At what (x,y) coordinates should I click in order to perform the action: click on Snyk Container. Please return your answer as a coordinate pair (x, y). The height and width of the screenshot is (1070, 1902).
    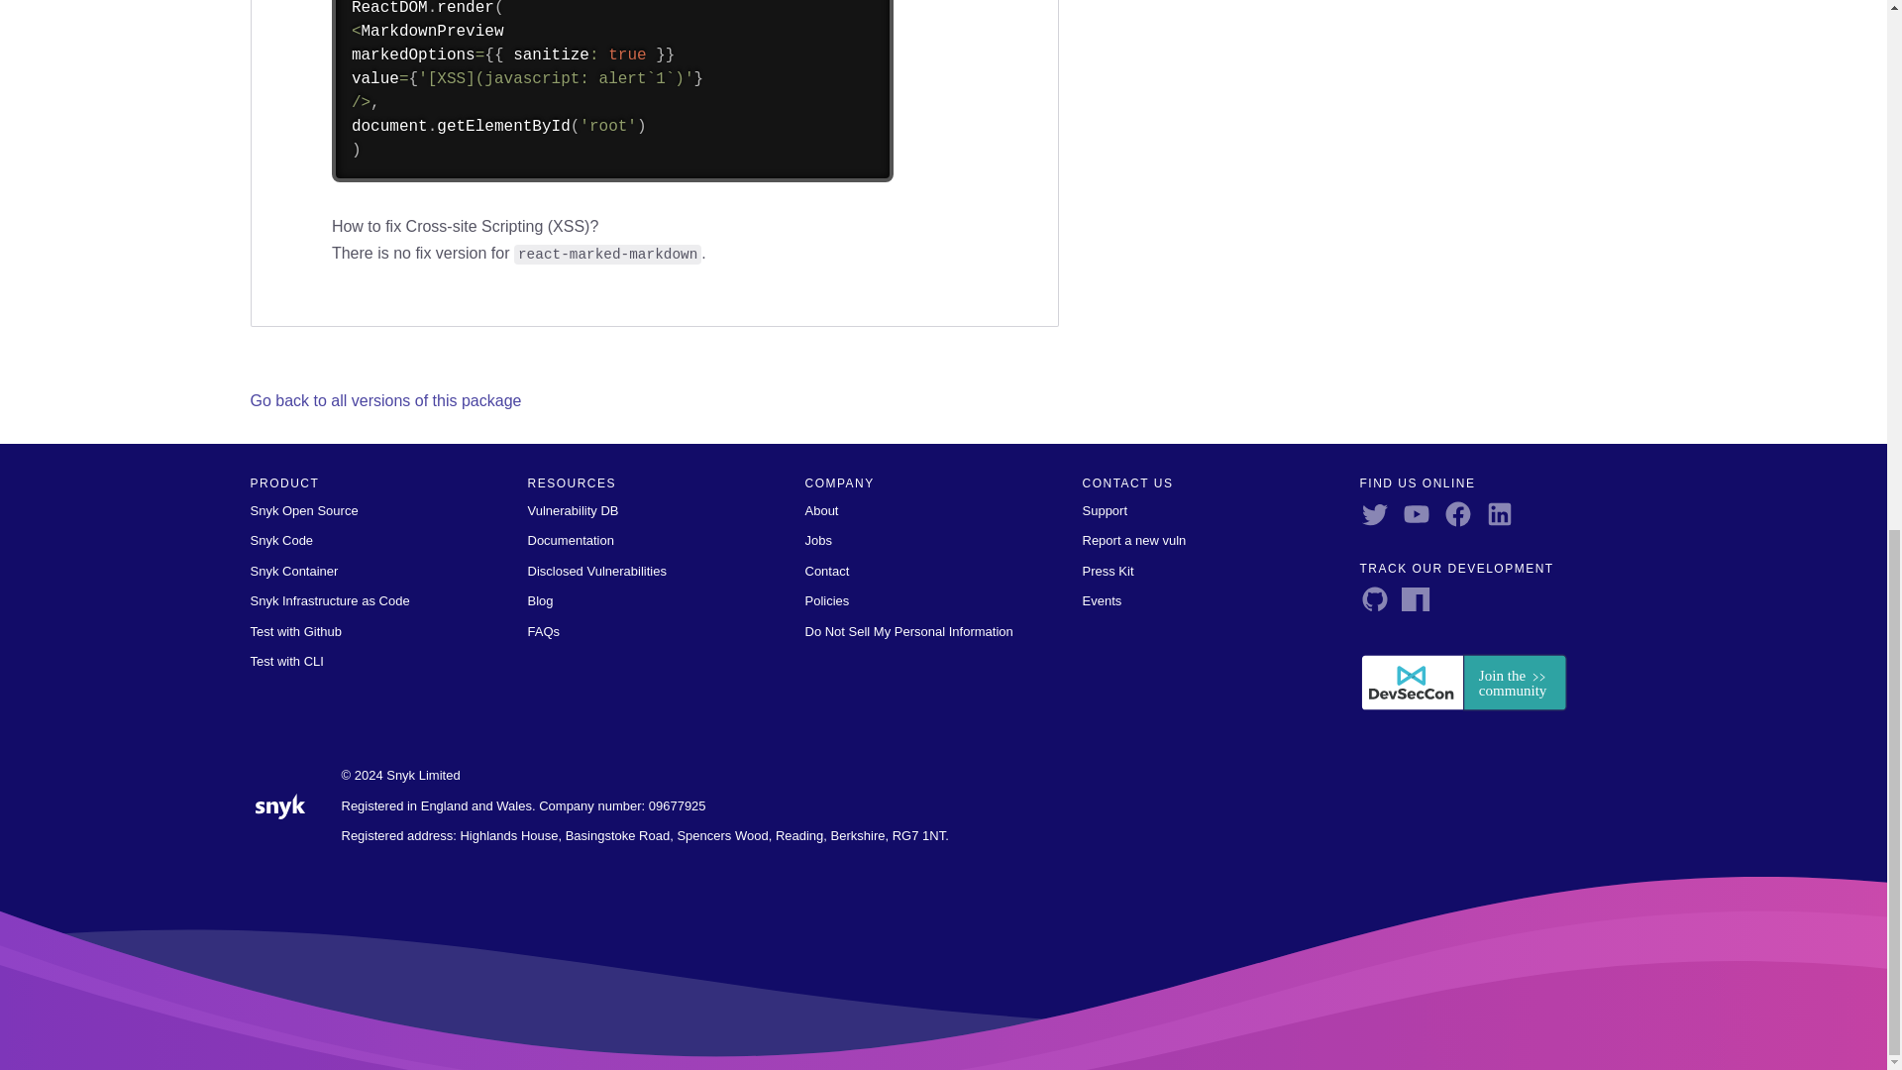
    Looking at the image, I should click on (293, 571).